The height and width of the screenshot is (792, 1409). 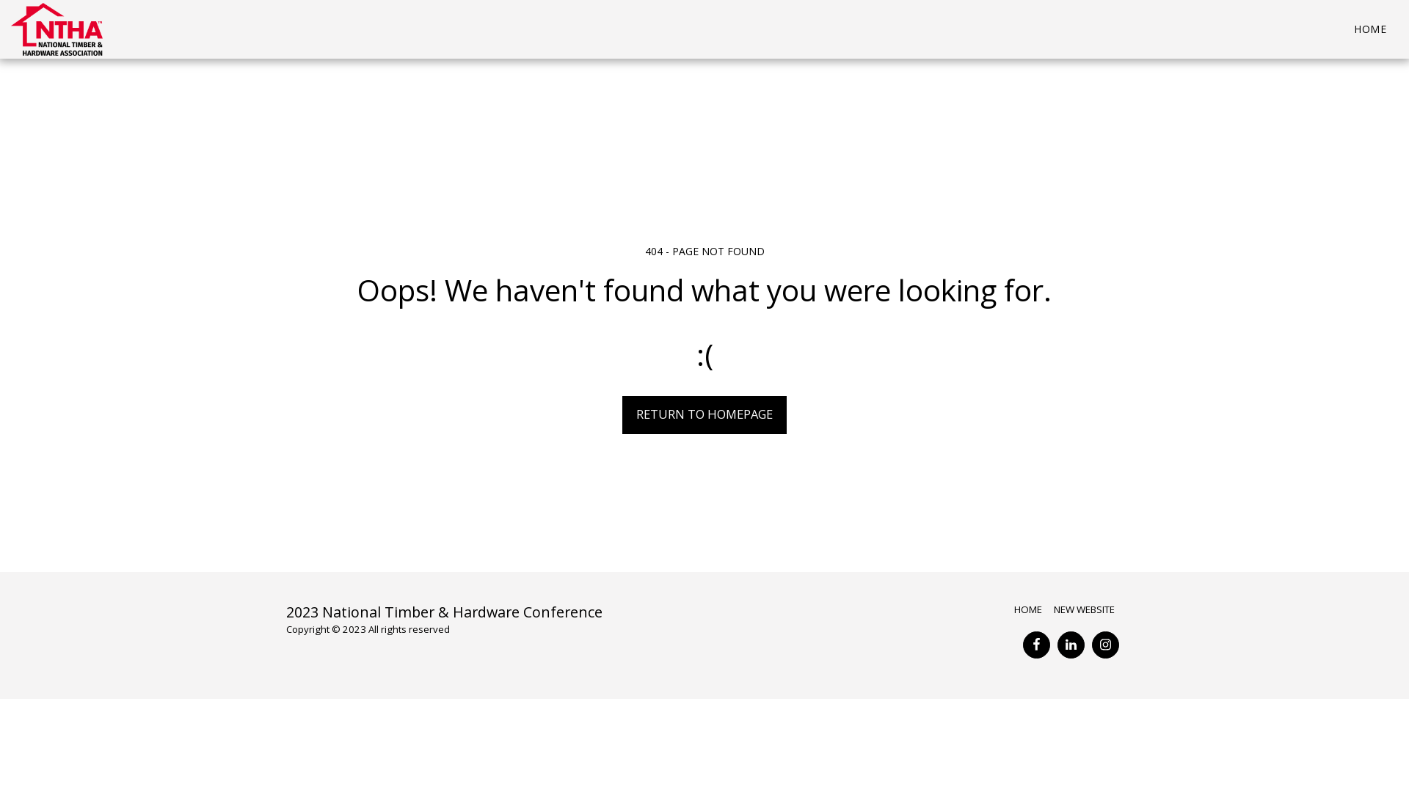 What do you see at coordinates (704, 415) in the screenshot?
I see `RETURN TO HOMEPAGE` at bounding box center [704, 415].